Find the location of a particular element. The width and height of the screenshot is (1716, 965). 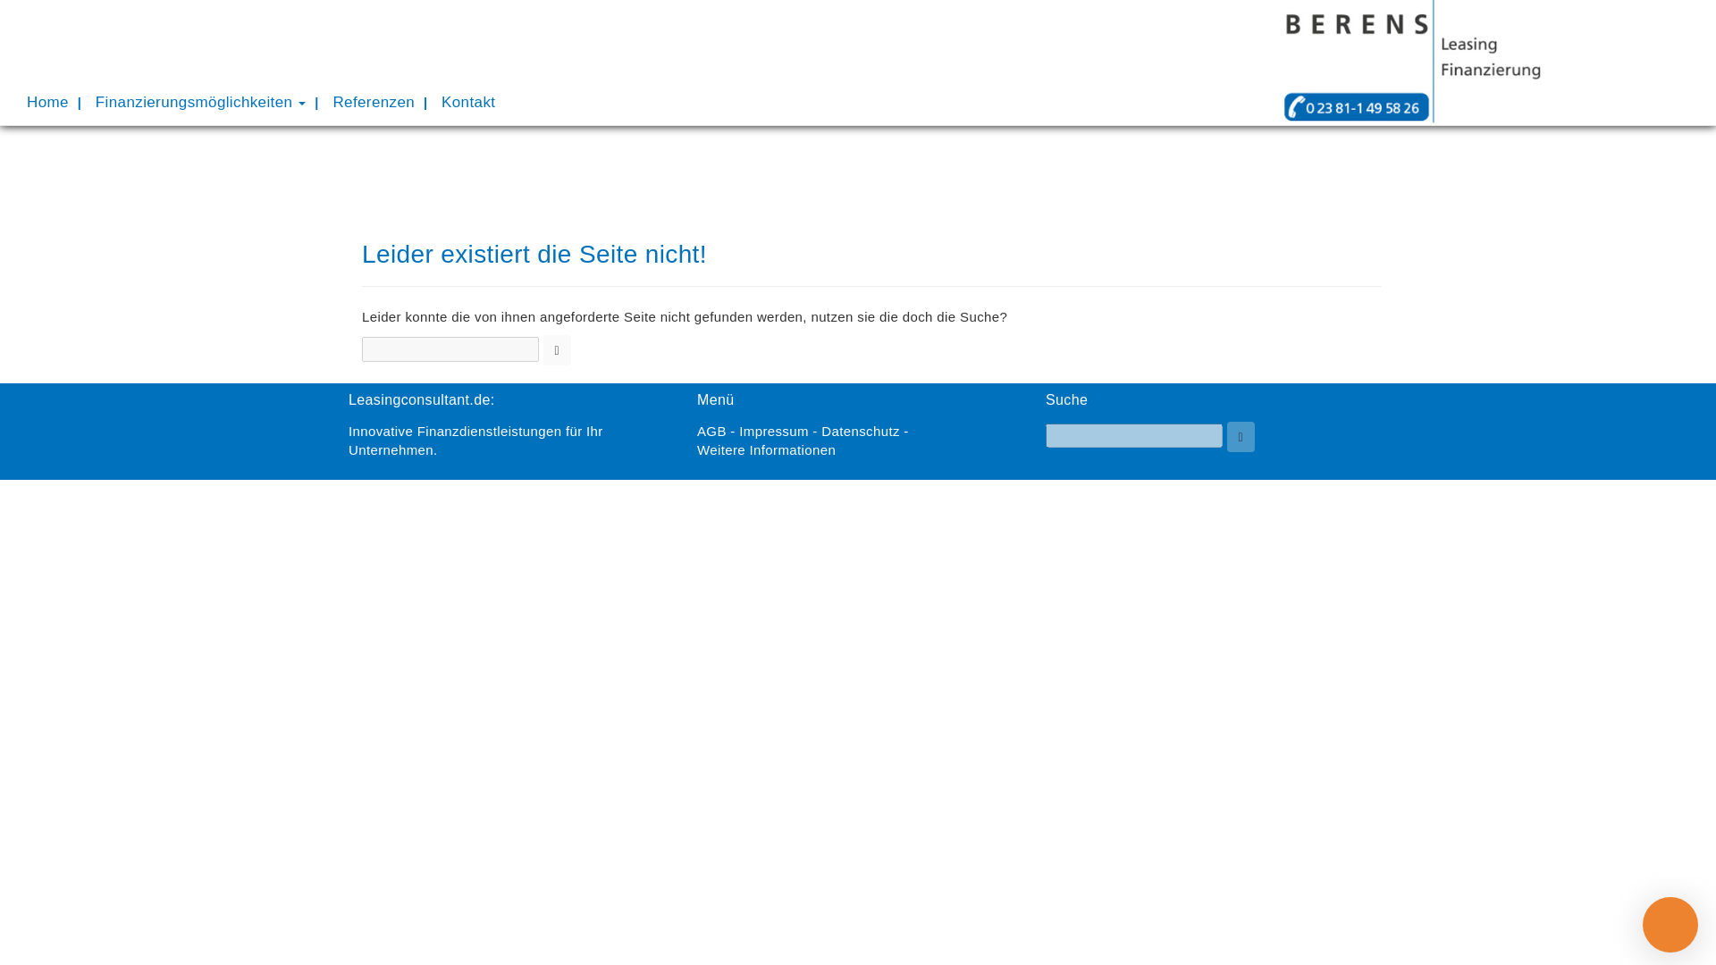

Referenzen is located at coordinates (374, 102).